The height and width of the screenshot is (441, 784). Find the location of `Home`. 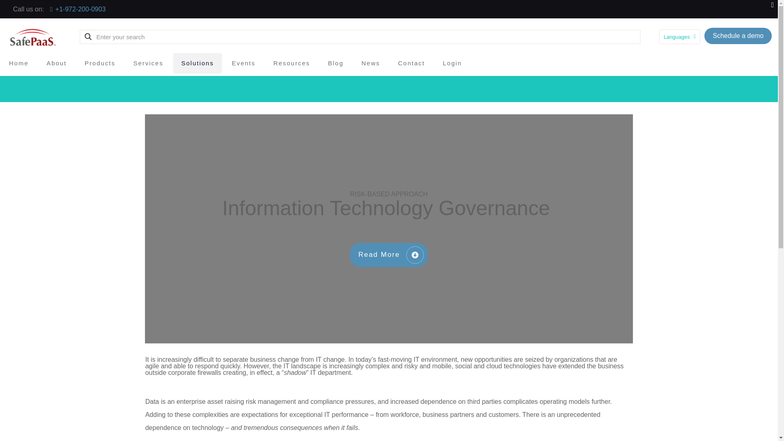

Home is located at coordinates (19, 63).